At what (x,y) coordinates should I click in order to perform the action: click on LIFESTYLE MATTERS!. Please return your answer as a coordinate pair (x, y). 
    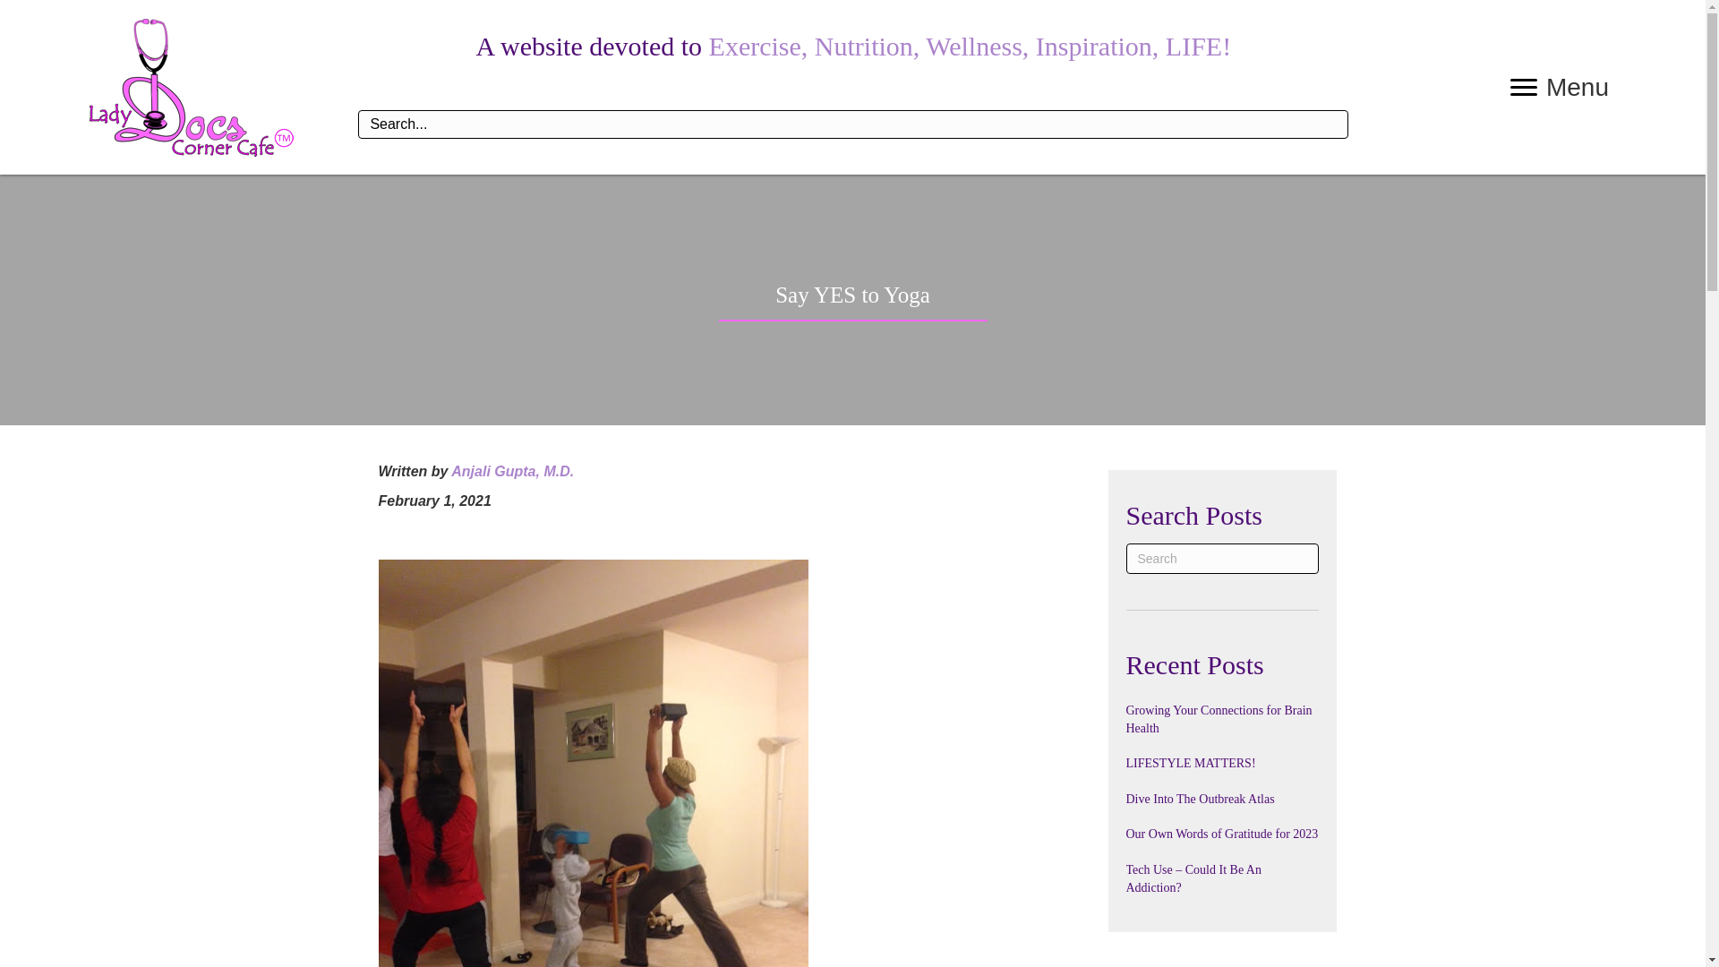
    Looking at the image, I should click on (1191, 763).